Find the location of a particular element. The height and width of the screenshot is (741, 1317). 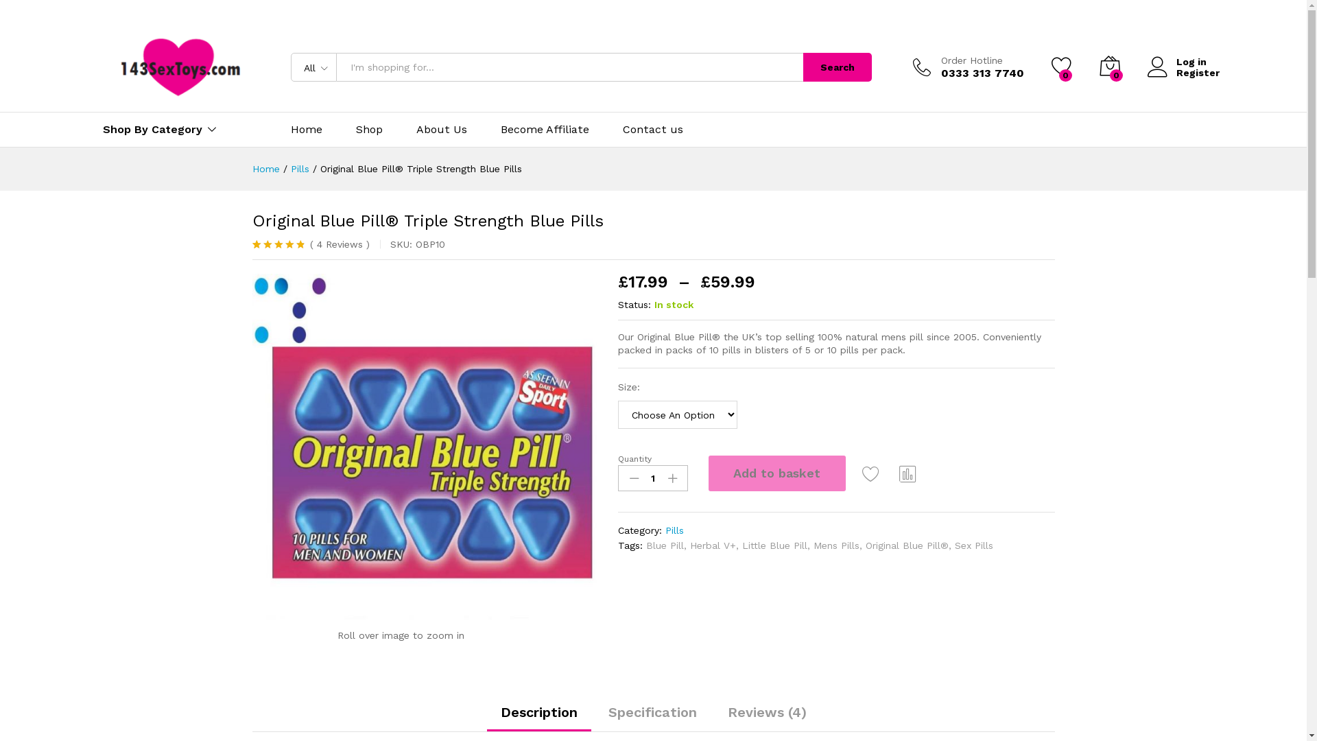

143 OBP 1000x1000 is located at coordinates (425, 446).